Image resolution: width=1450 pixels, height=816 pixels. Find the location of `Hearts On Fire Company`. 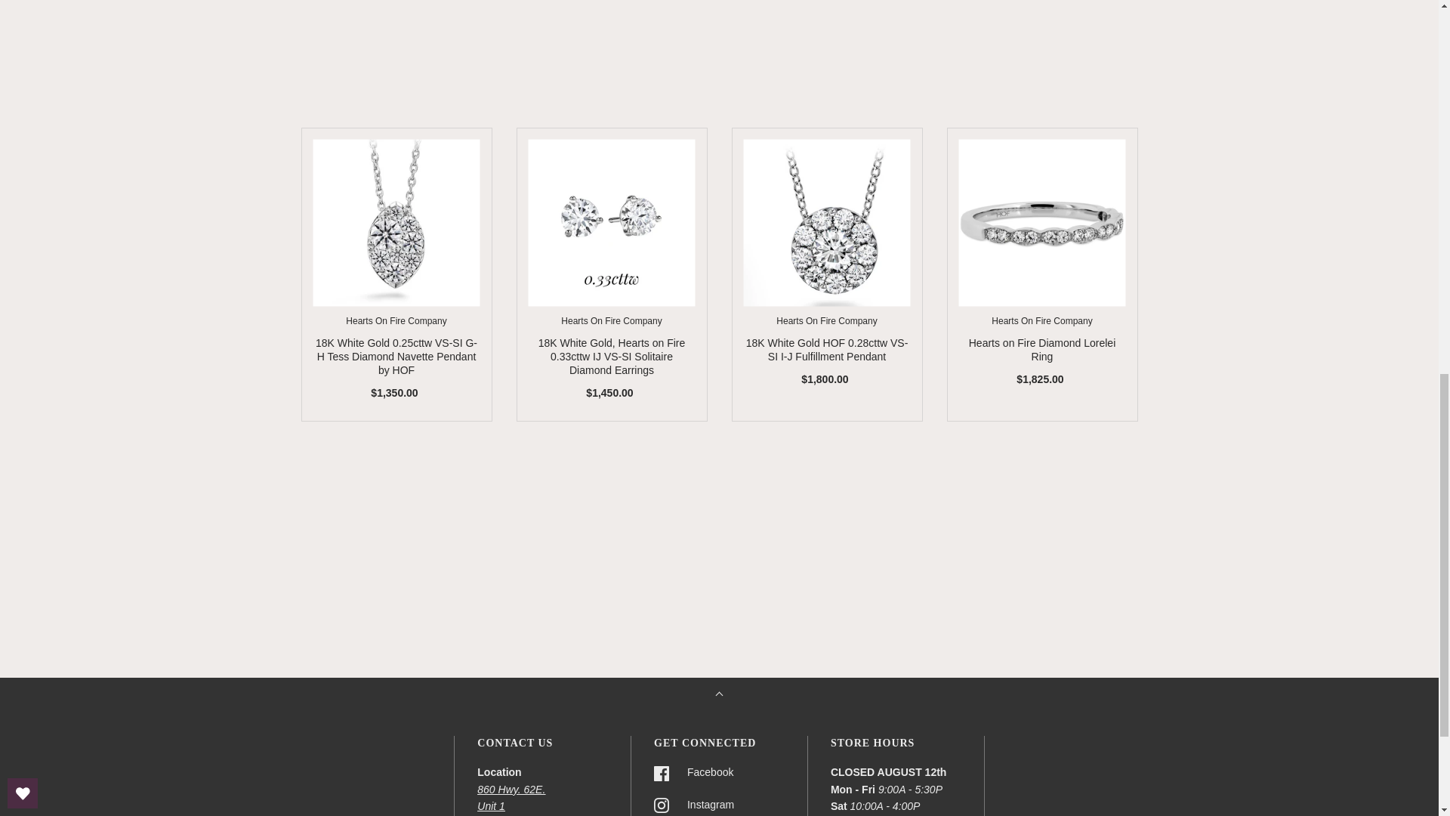

Hearts On Fire Company is located at coordinates (1041, 320).